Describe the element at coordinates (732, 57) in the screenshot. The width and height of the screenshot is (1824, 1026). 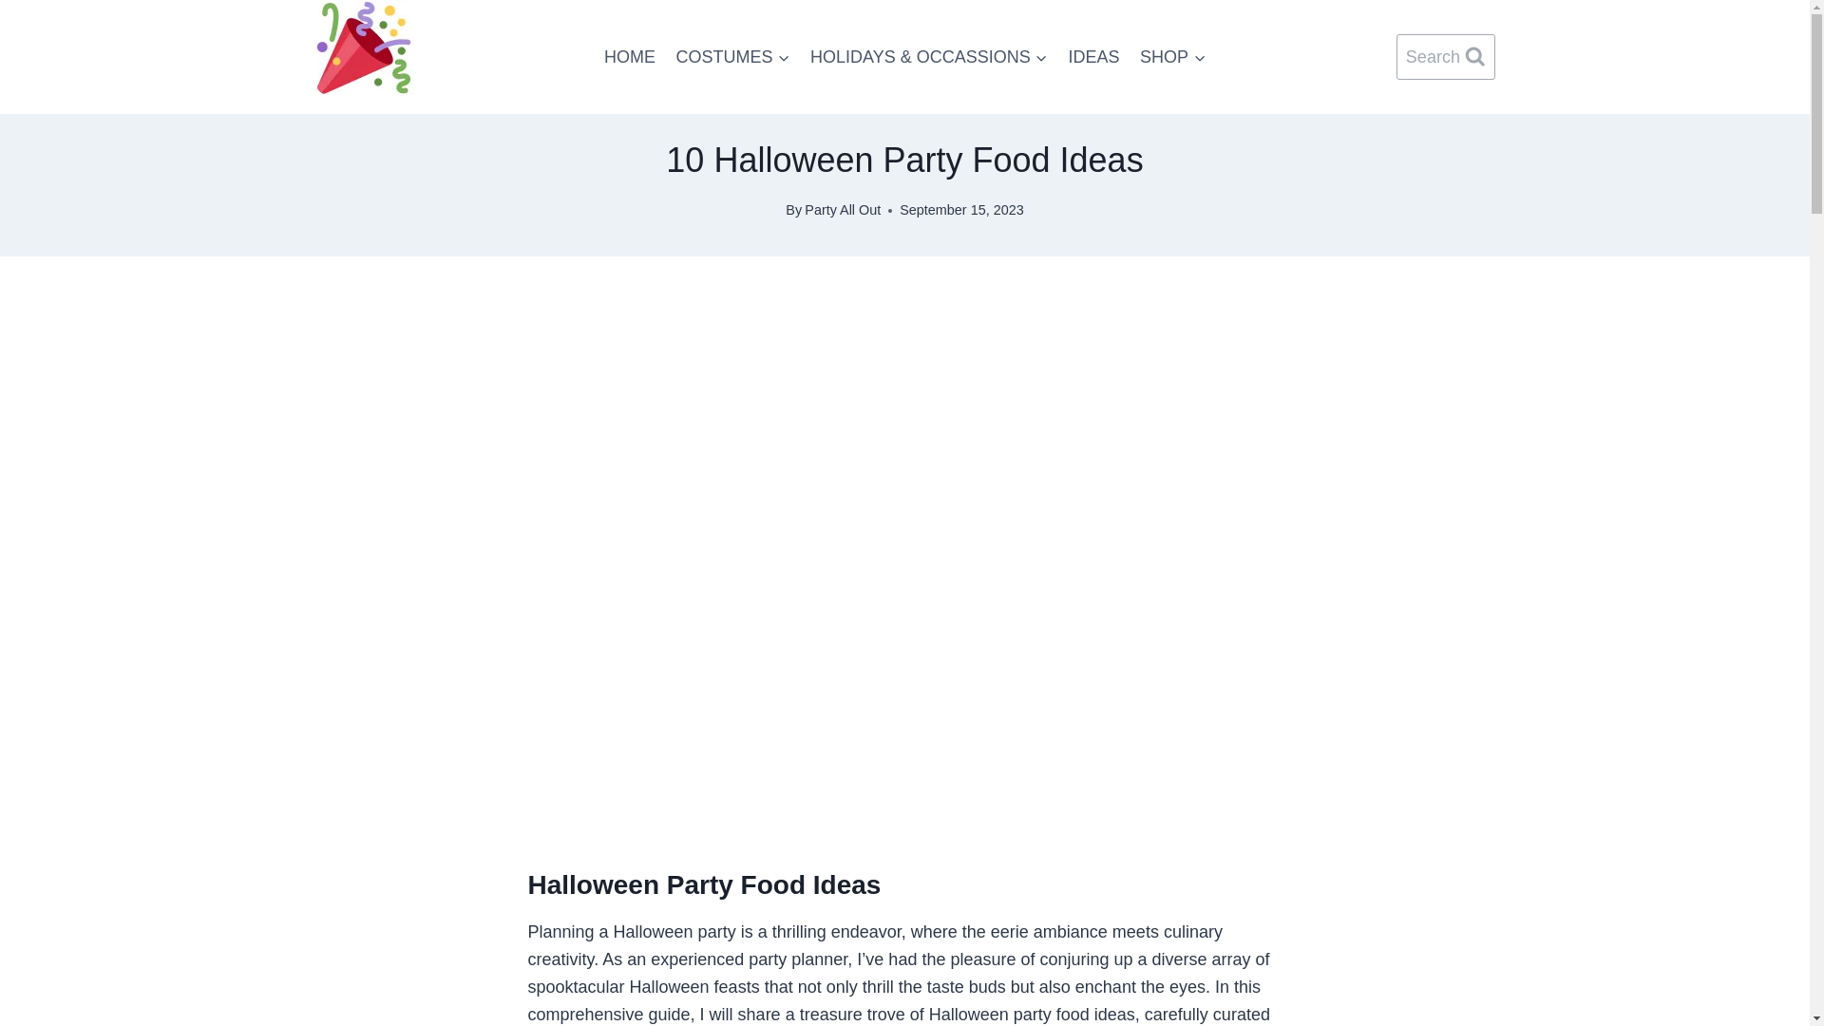
I see `COSTUMES` at that location.